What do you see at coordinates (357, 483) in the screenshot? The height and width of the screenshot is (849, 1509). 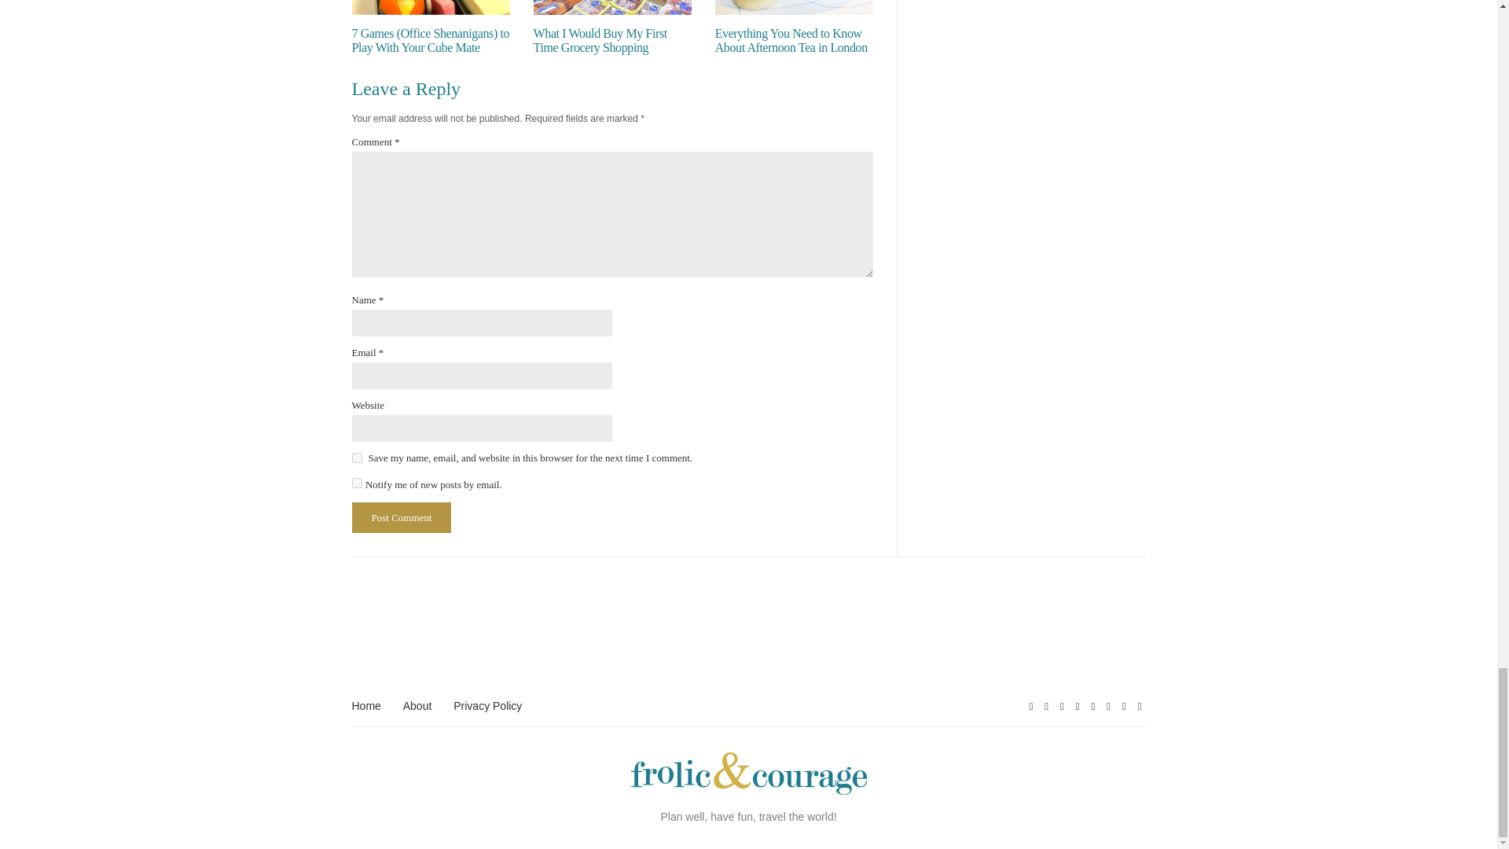 I see `subscribe` at bounding box center [357, 483].